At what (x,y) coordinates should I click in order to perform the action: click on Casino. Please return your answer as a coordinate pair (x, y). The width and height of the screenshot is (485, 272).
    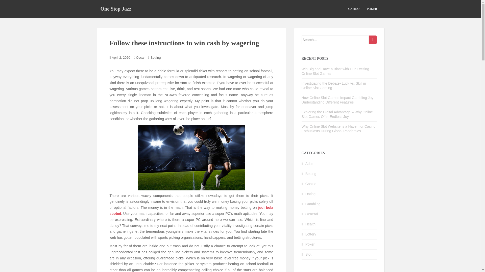
    Looking at the image, I should click on (311, 184).